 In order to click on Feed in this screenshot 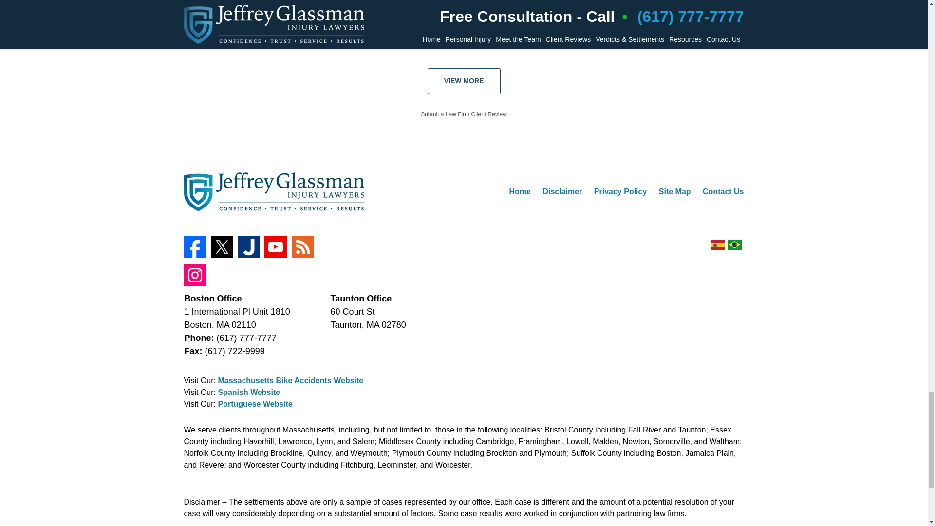, I will do `click(303, 246)`.